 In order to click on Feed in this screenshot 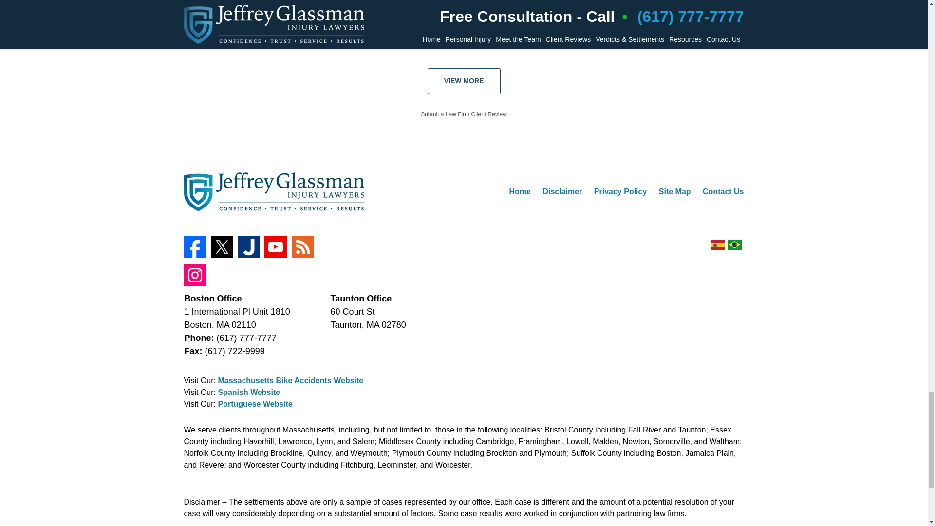, I will do `click(303, 246)`.